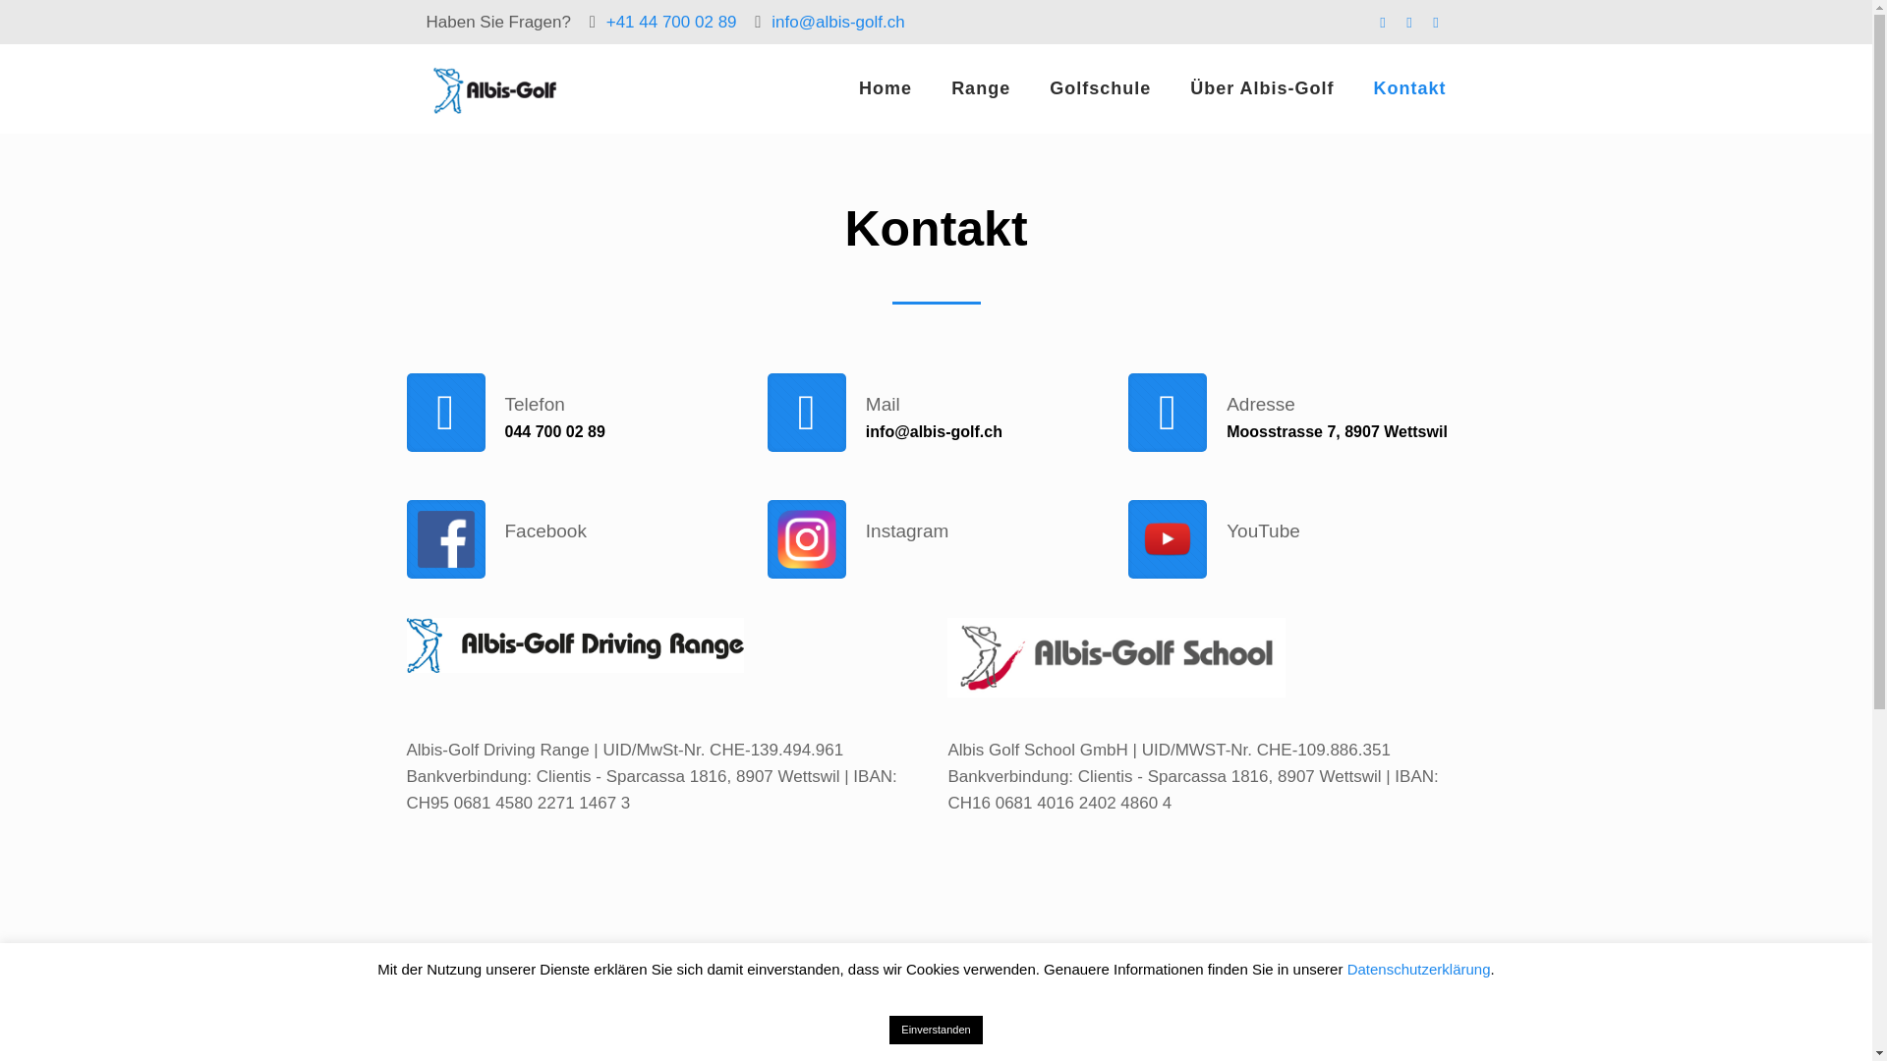 This screenshot has width=1887, height=1061. I want to click on Facebook, so click(1382, 22).